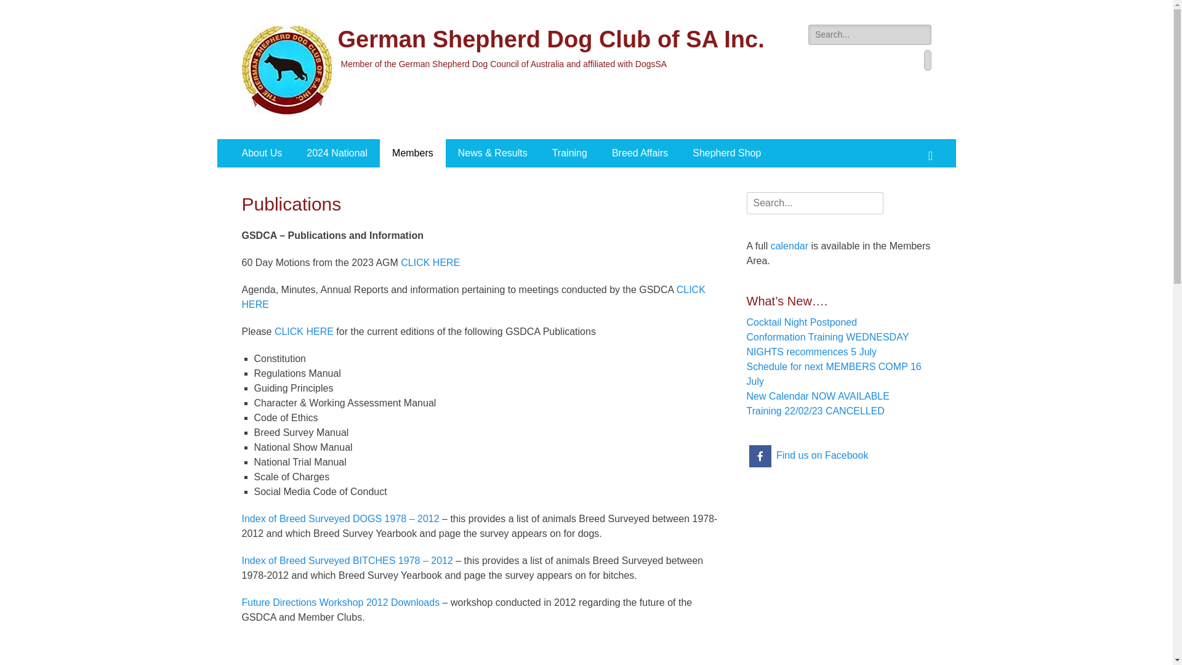 The height and width of the screenshot is (665, 1182). I want to click on Conformation Training WEDNESDAY NIGHTS recommences 5 July, so click(827, 345).